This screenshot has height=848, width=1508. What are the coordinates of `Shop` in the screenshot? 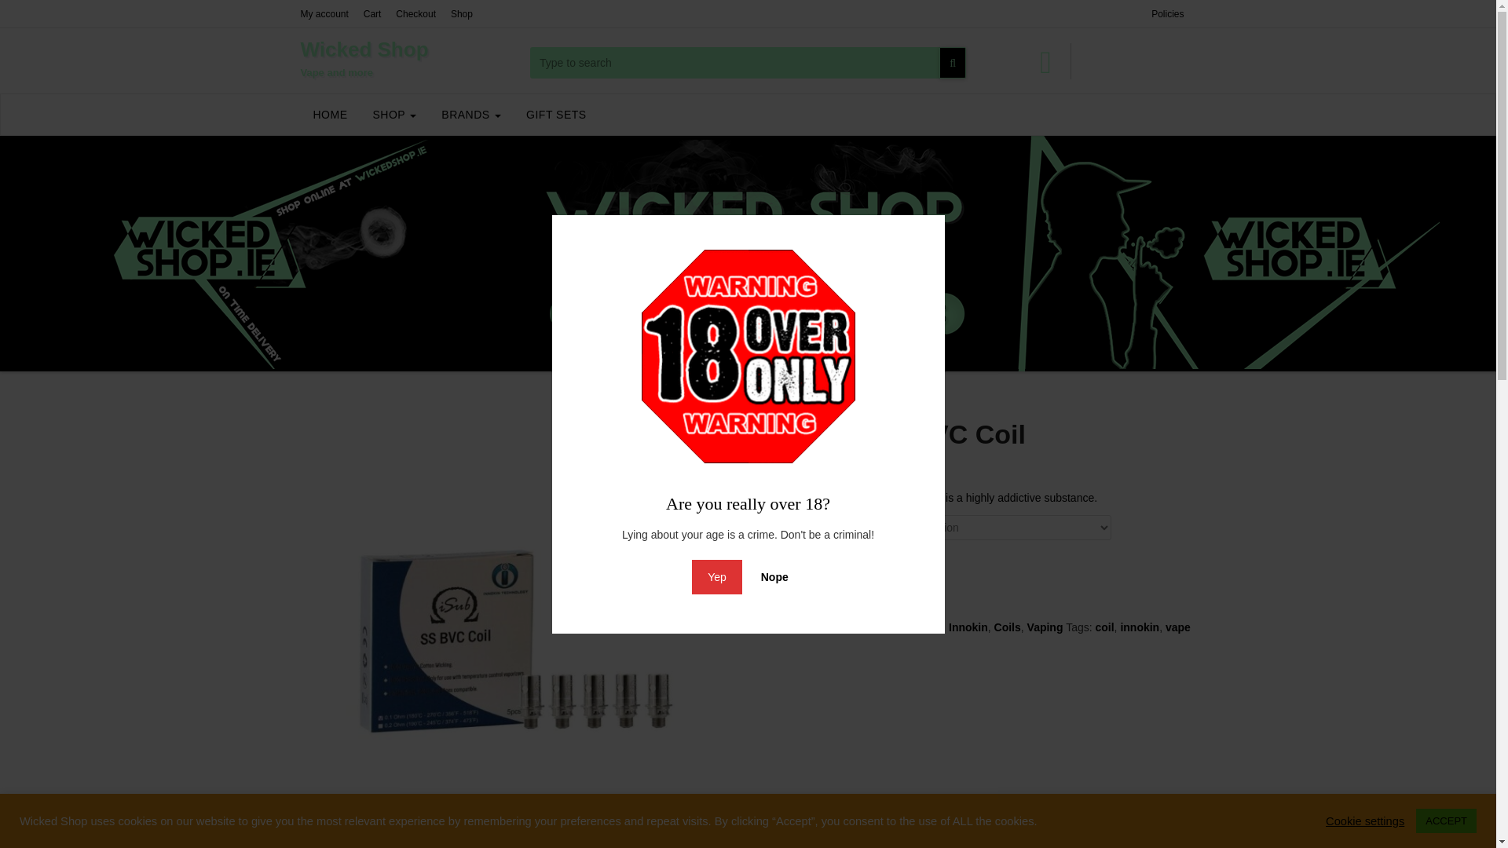 It's located at (394, 114).